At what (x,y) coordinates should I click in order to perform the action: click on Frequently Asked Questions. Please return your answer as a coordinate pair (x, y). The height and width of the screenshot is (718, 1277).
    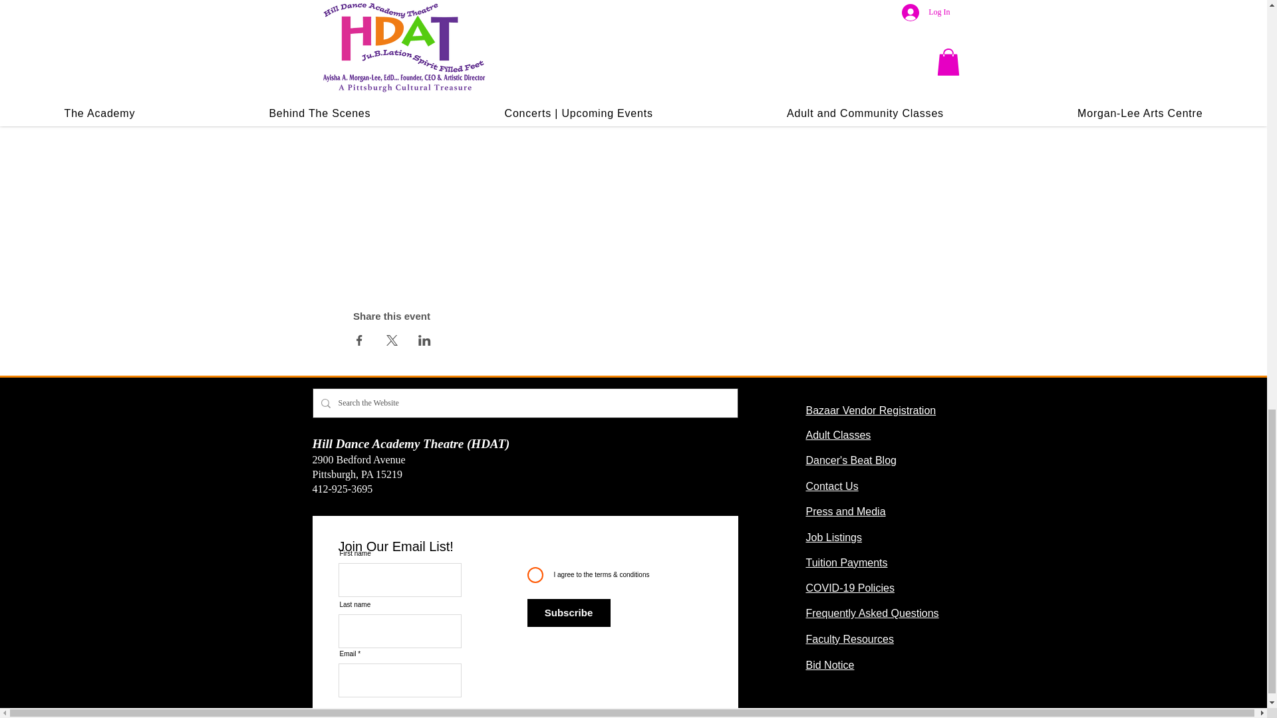
    Looking at the image, I should click on (872, 613).